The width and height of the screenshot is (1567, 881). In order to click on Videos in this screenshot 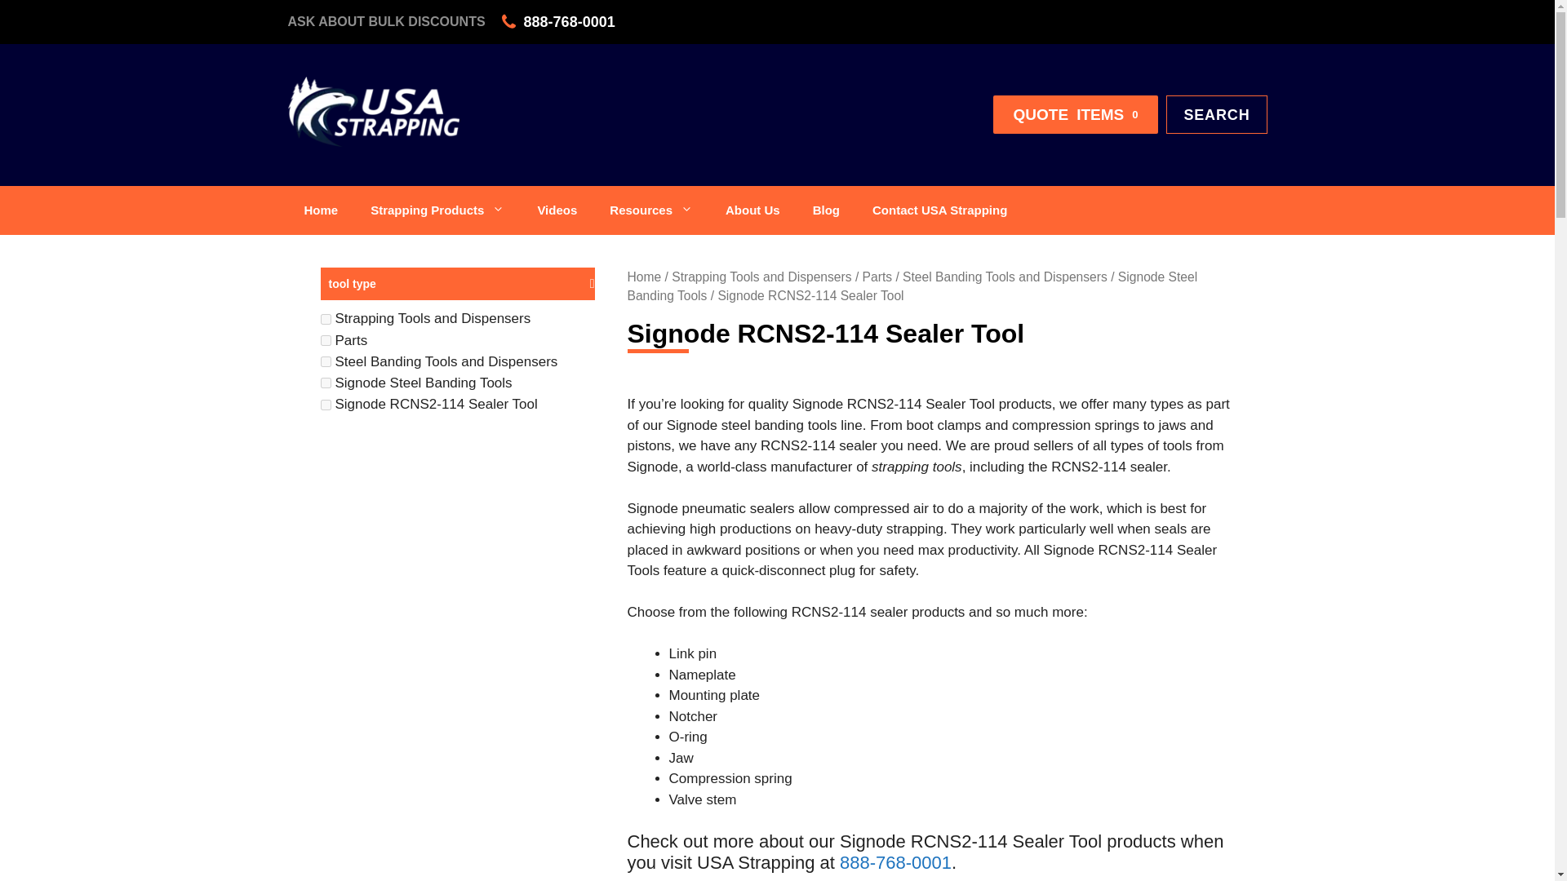, I will do `click(557, 210)`.